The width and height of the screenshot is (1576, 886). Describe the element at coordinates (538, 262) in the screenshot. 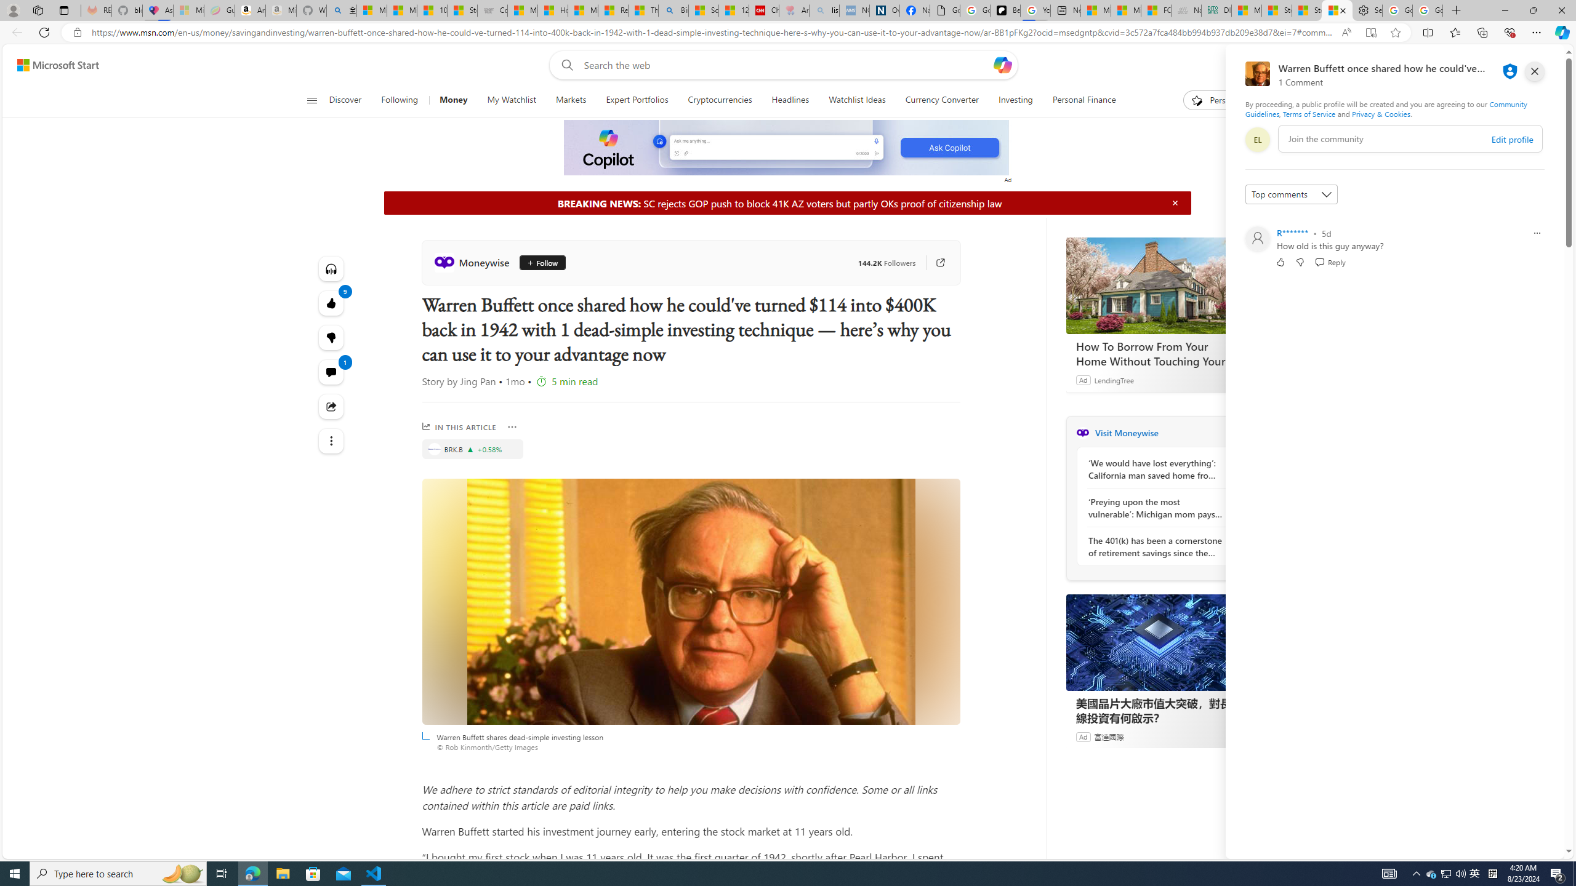

I see `Follow` at that location.